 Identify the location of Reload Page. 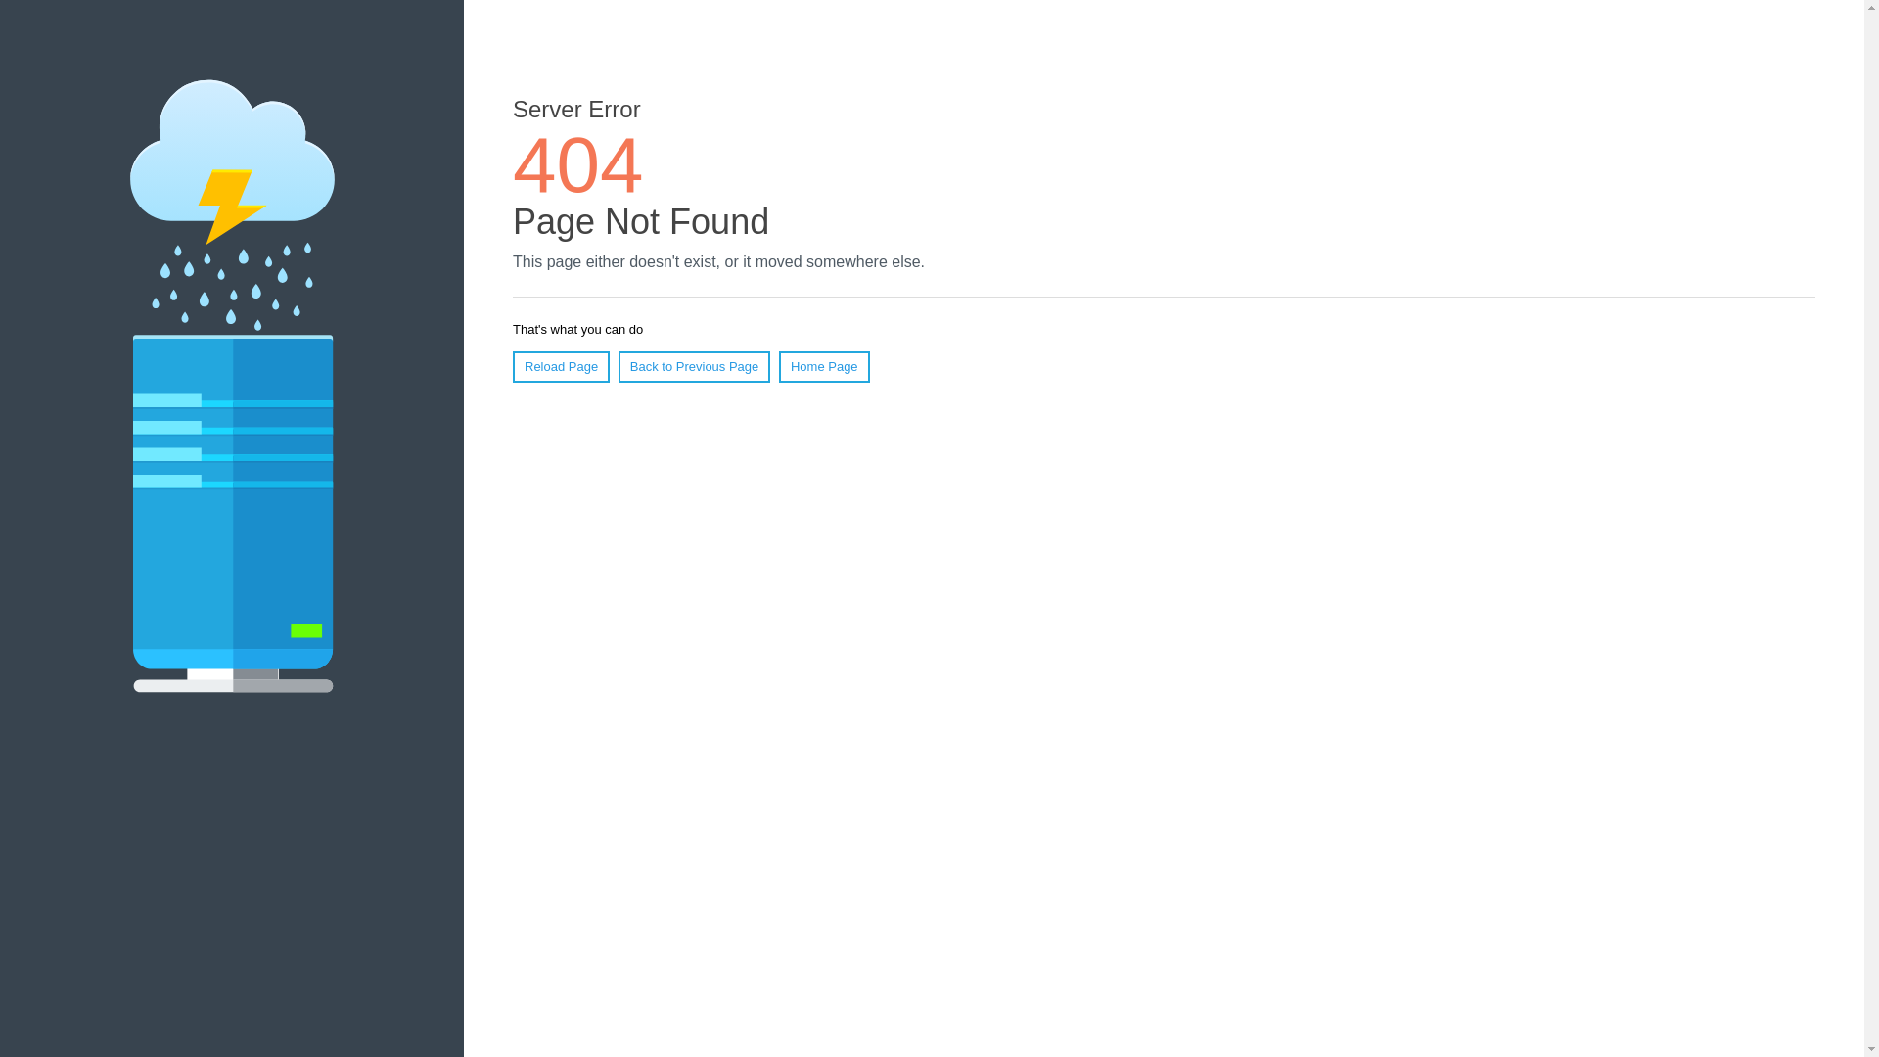
(562, 367).